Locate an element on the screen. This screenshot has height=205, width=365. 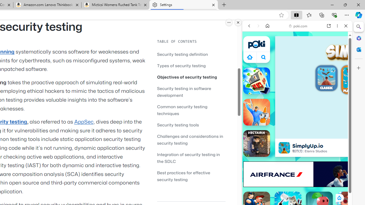
SimplyUp.io is located at coordinates (284, 147).